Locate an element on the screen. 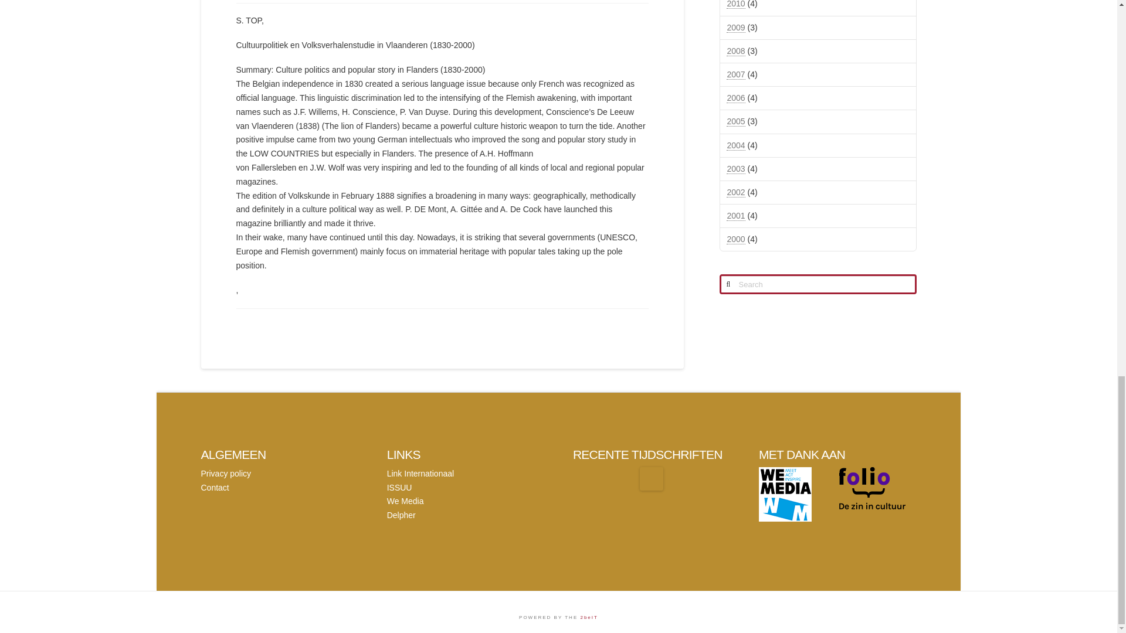 The width and height of the screenshot is (1126, 633). 2003 is located at coordinates (735, 169).